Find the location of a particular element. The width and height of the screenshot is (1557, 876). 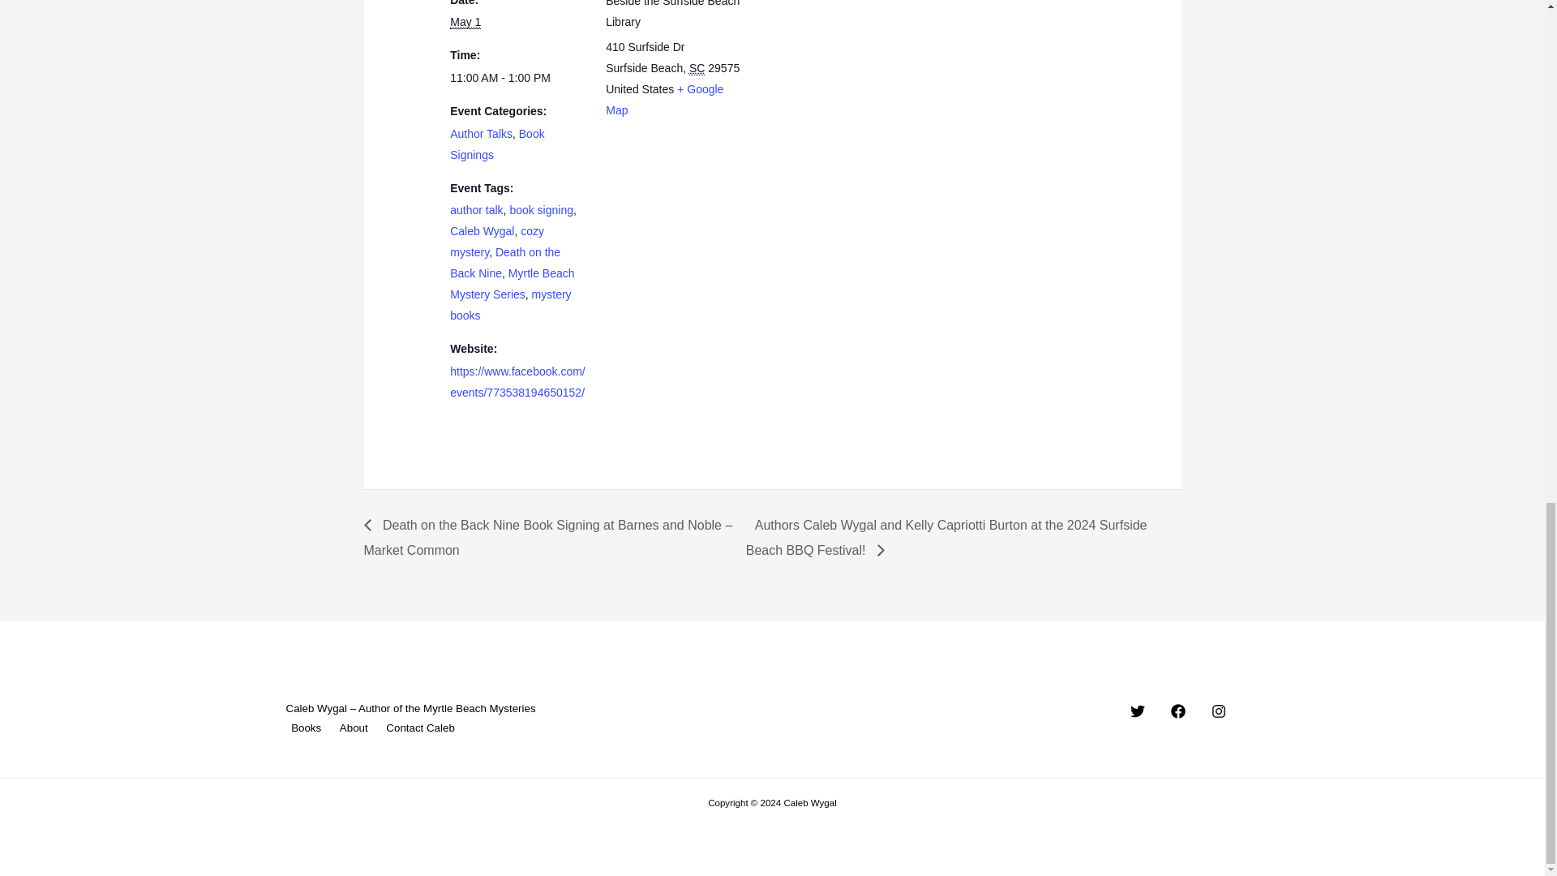

cozy mystery is located at coordinates (496, 241).